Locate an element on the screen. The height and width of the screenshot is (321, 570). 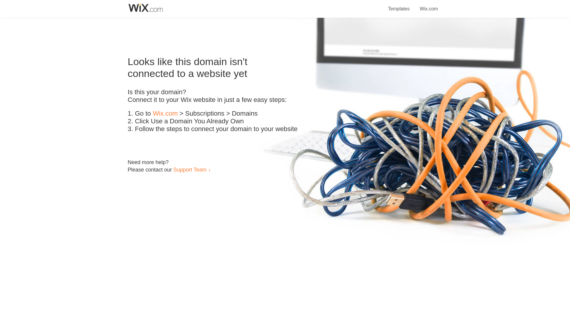
Support Team is located at coordinates (190, 169).